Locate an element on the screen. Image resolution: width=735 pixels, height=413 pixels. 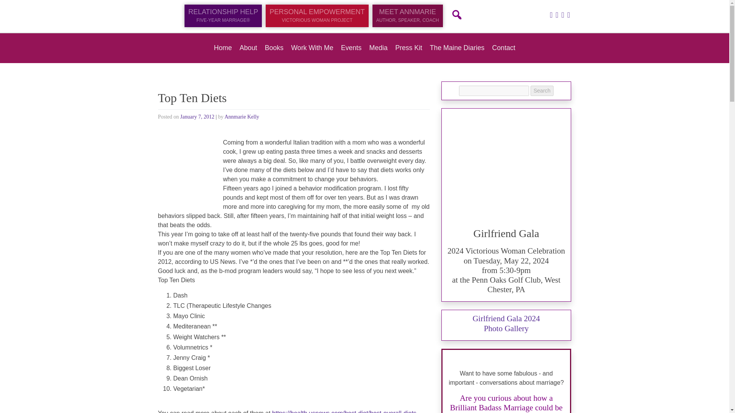
Events is located at coordinates (351, 47).